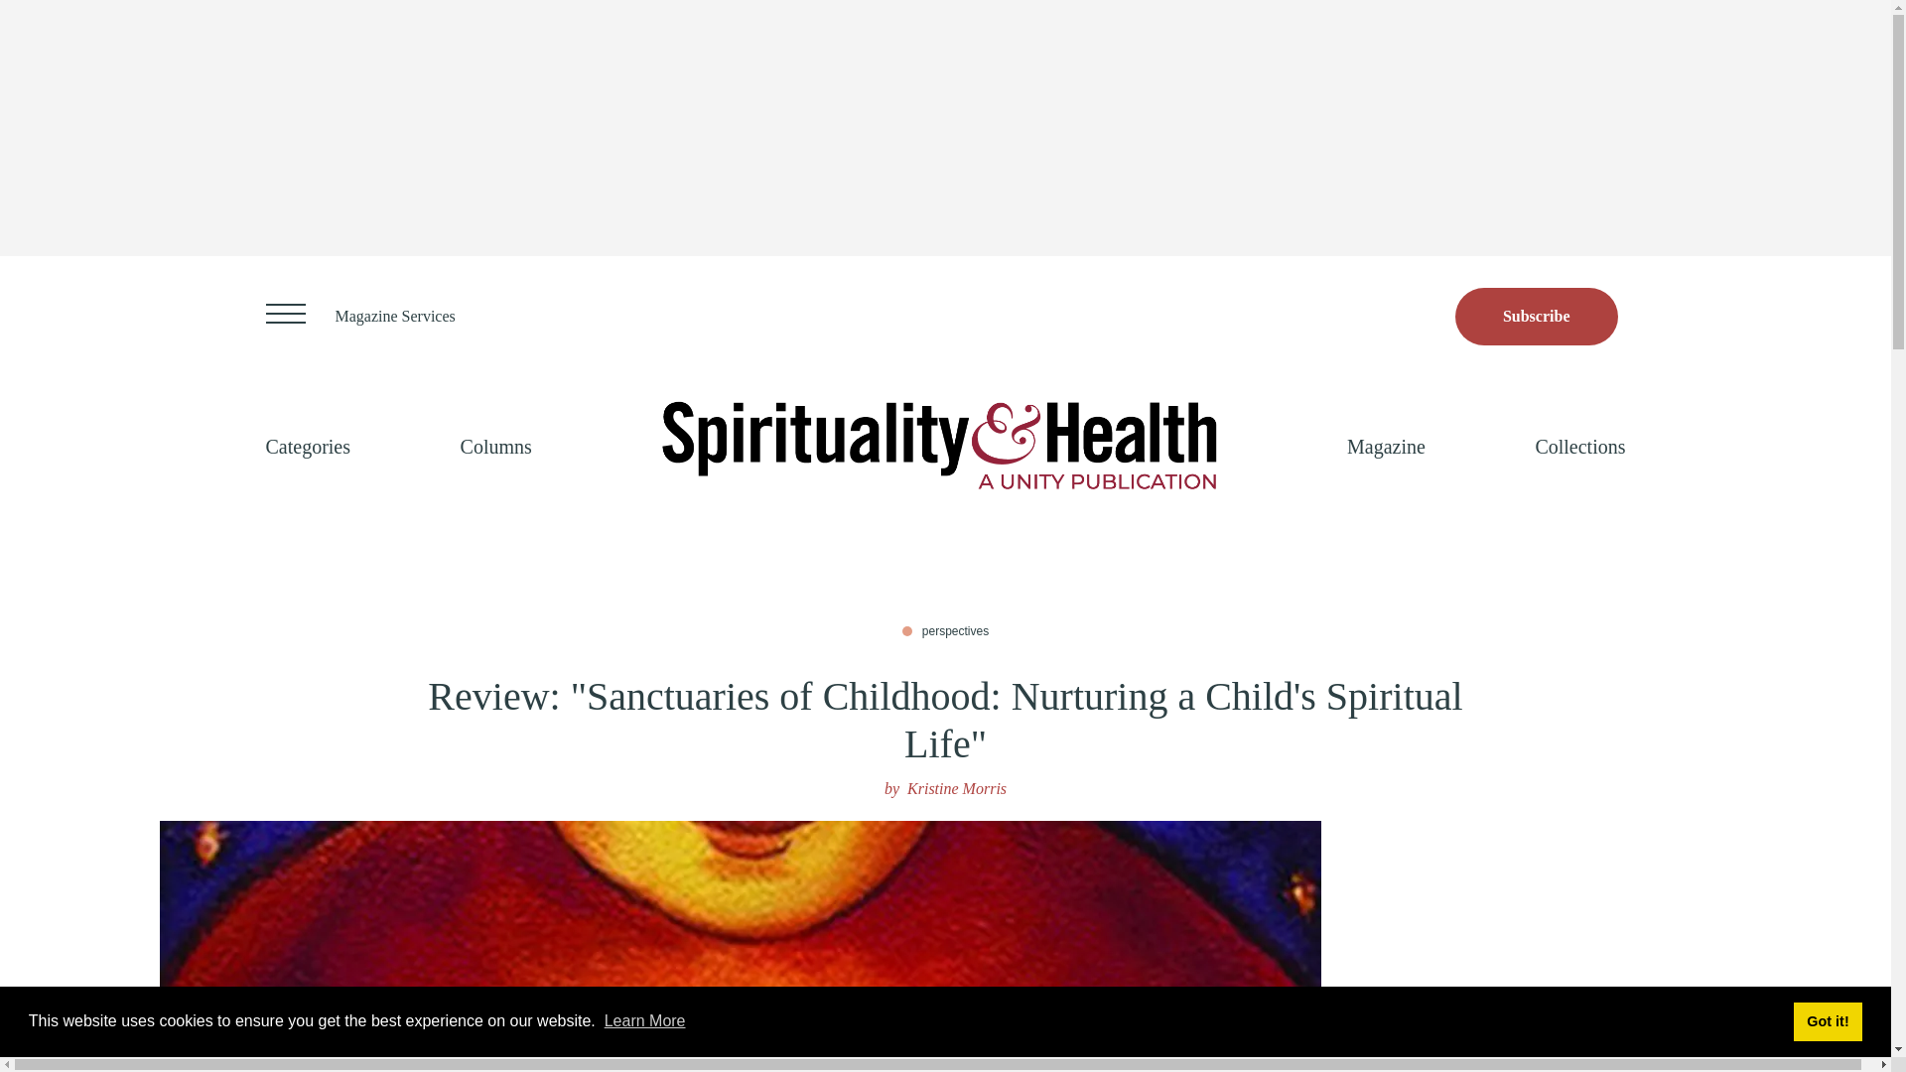 This screenshot has width=1906, height=1072. Describe the element at coordinates (395, 316) in the screenshot. I see `Magazine Services` at that location.